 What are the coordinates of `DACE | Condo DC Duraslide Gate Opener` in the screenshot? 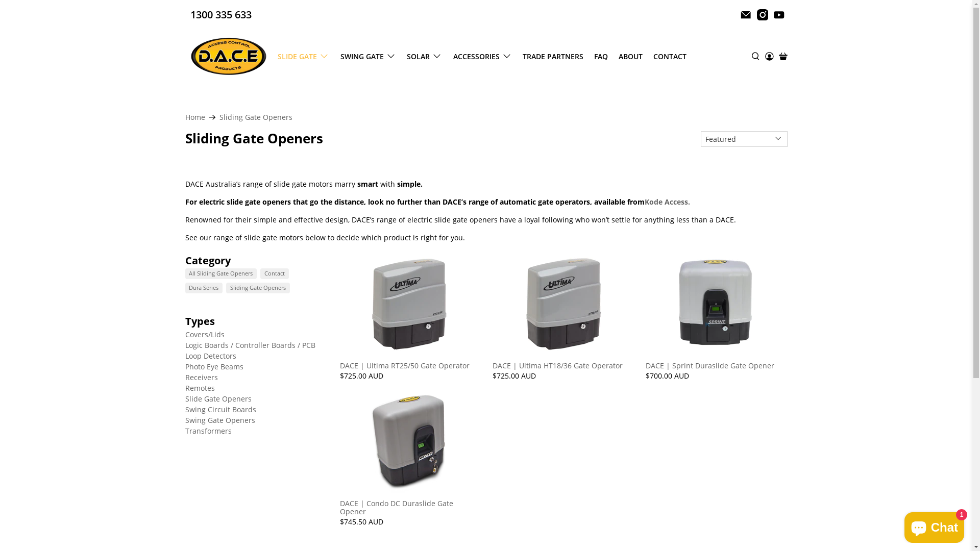 It's located at (410, 507).